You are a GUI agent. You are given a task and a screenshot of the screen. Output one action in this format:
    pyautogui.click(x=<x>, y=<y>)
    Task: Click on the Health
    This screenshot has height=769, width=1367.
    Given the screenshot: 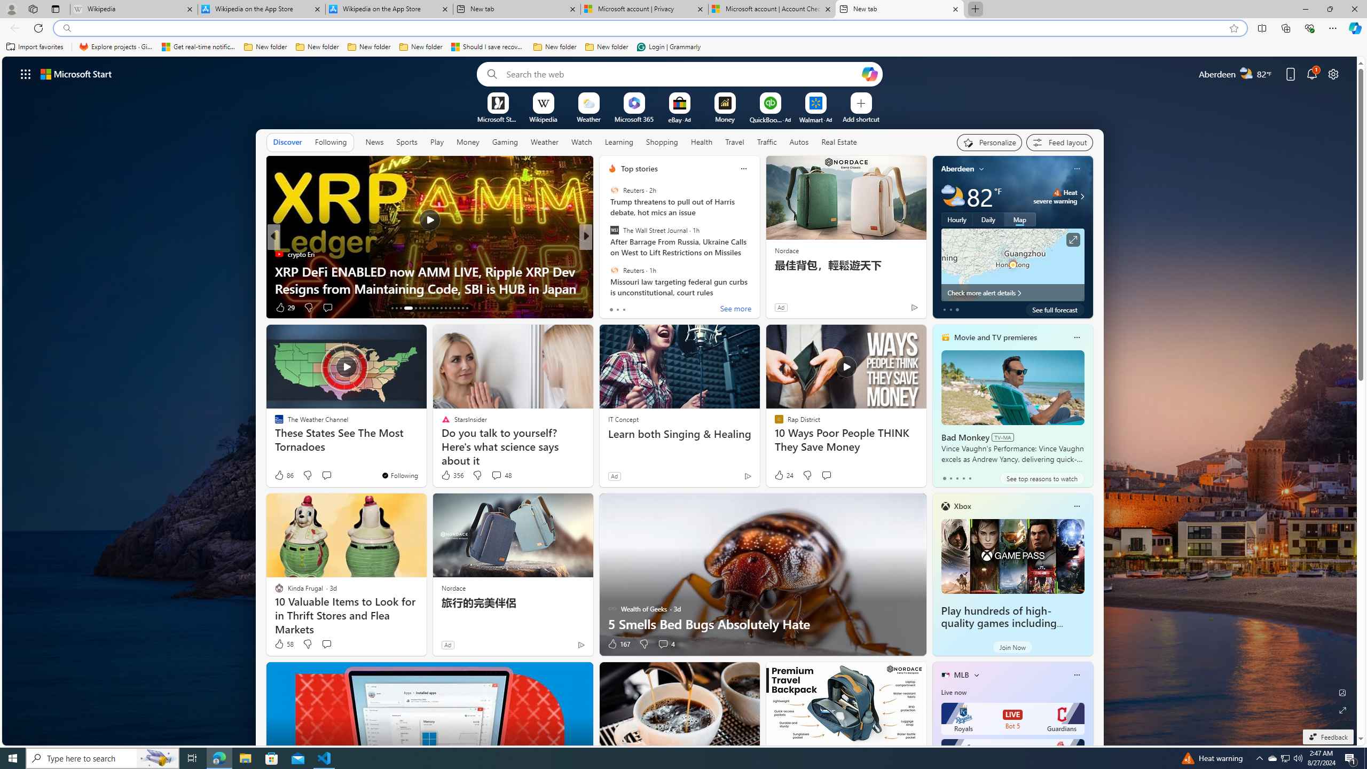 What is the action you would take?
    pyautogui.click(x=701, y=142)
    